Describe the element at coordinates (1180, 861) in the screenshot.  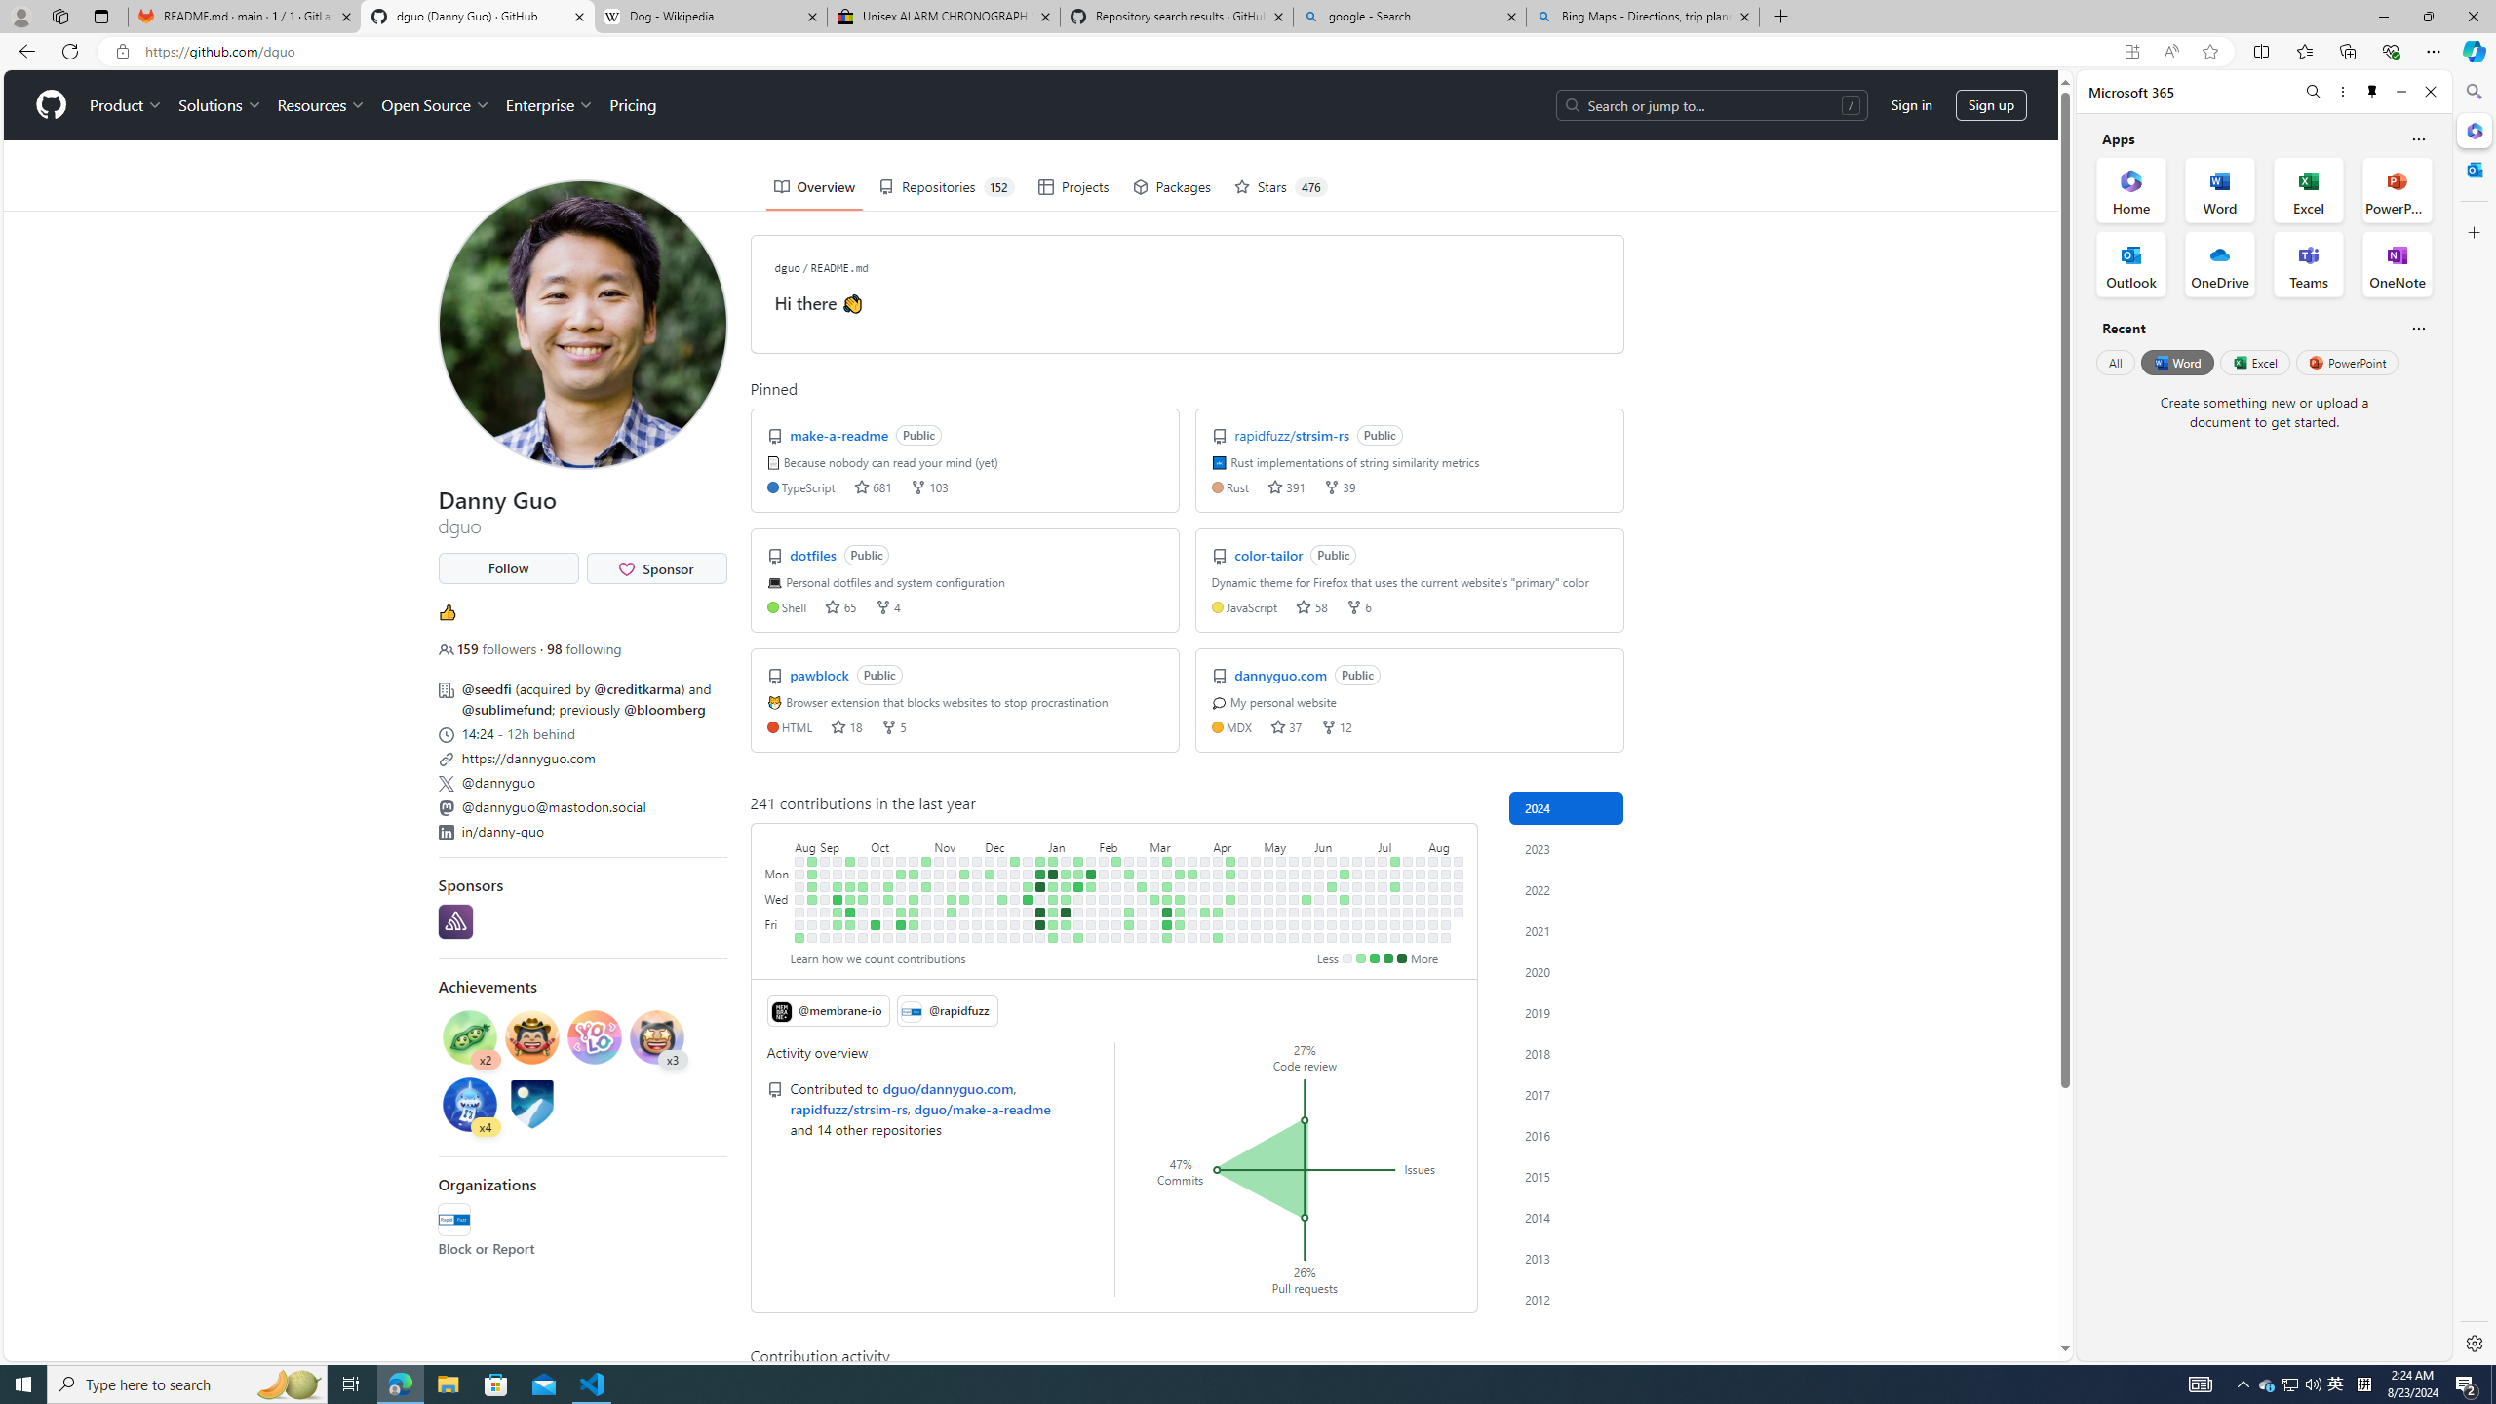
I see `No contributions on March 17th.` at that location.